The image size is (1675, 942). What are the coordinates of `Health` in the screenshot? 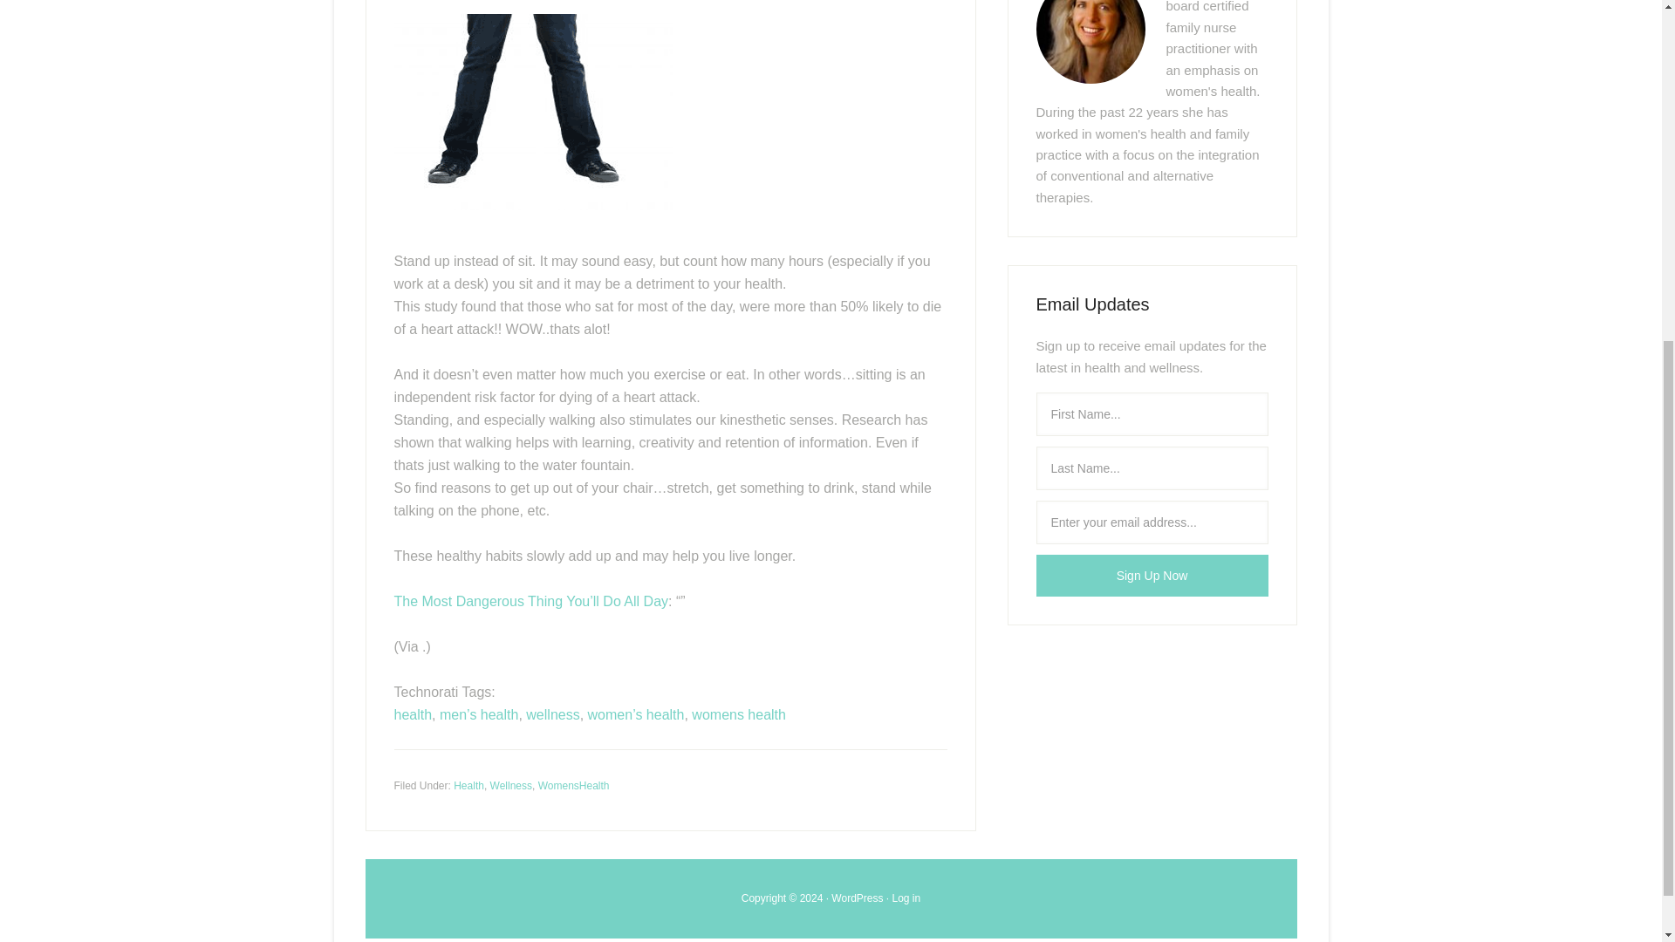 It's located at (468, 786).